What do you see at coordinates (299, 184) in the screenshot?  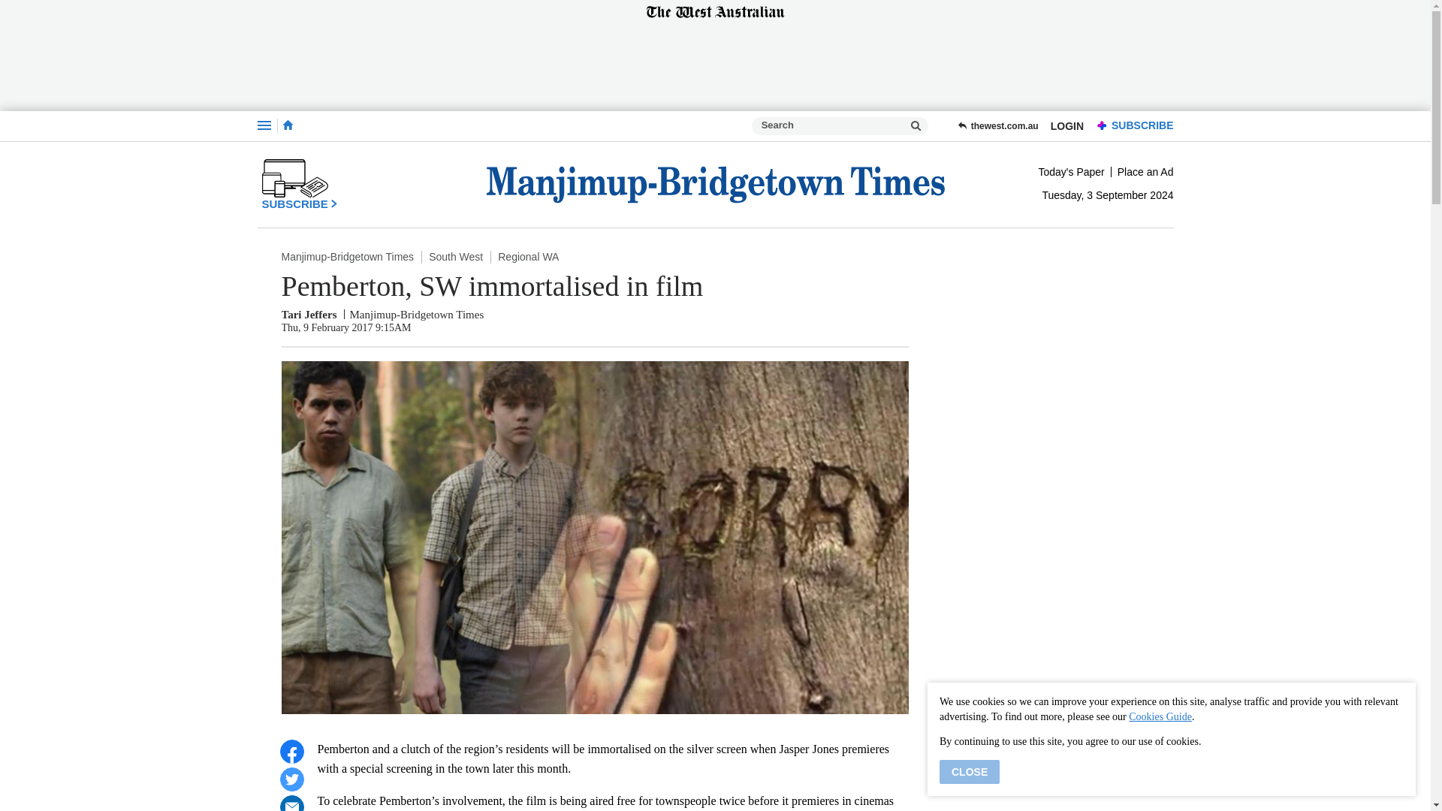 I see `SUBSCRIBE CHEVRON RIGHT ICON` at bounding box center [299, 184].